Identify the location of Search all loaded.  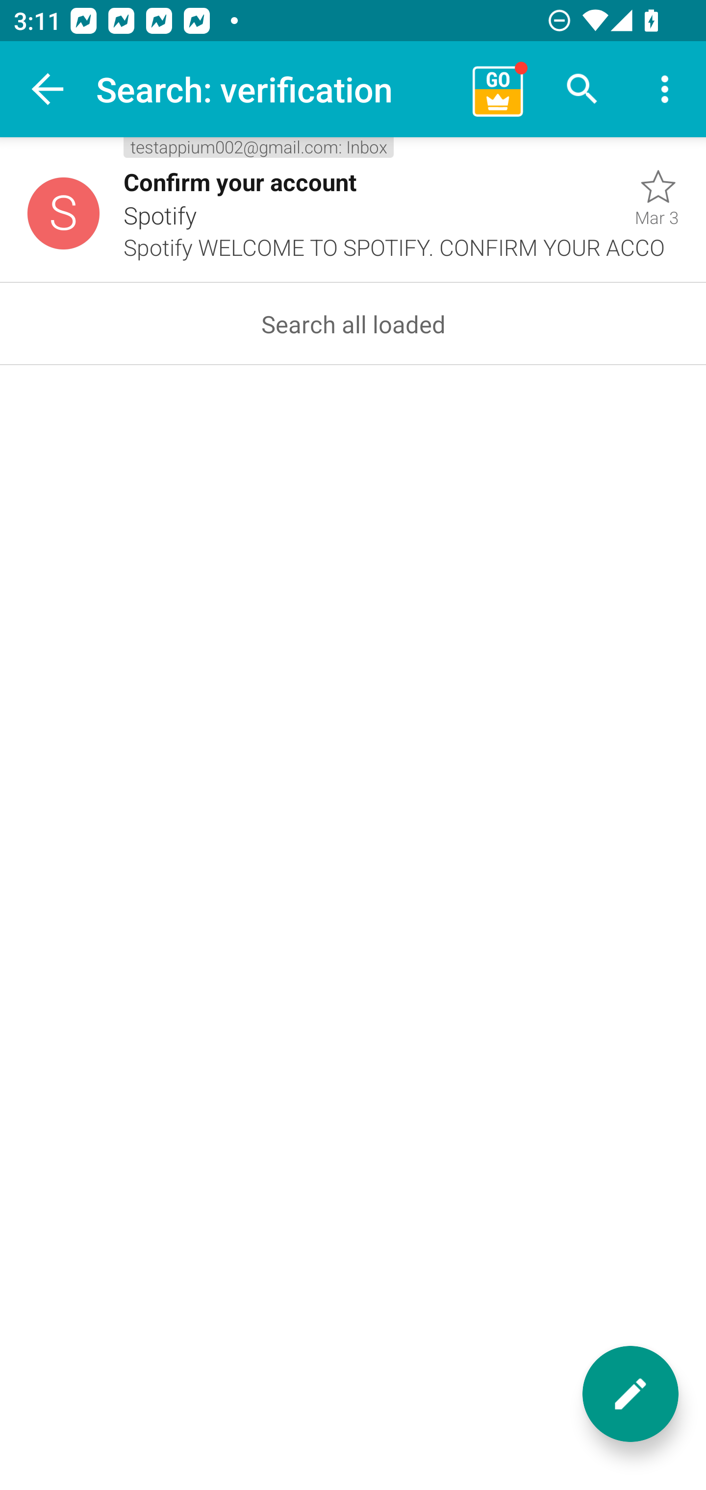
(353, 323).